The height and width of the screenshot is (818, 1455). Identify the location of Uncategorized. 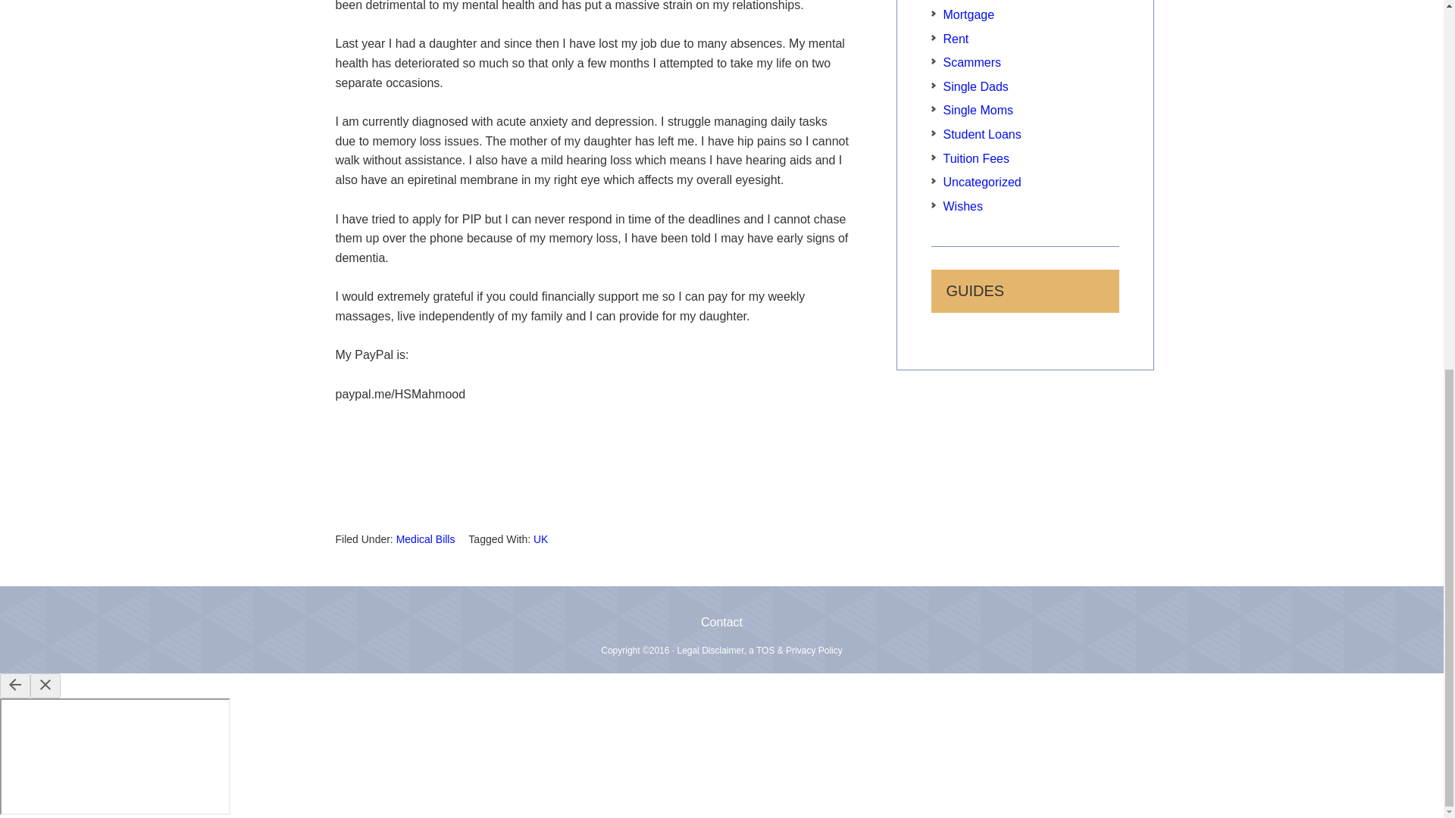
(982, 182).